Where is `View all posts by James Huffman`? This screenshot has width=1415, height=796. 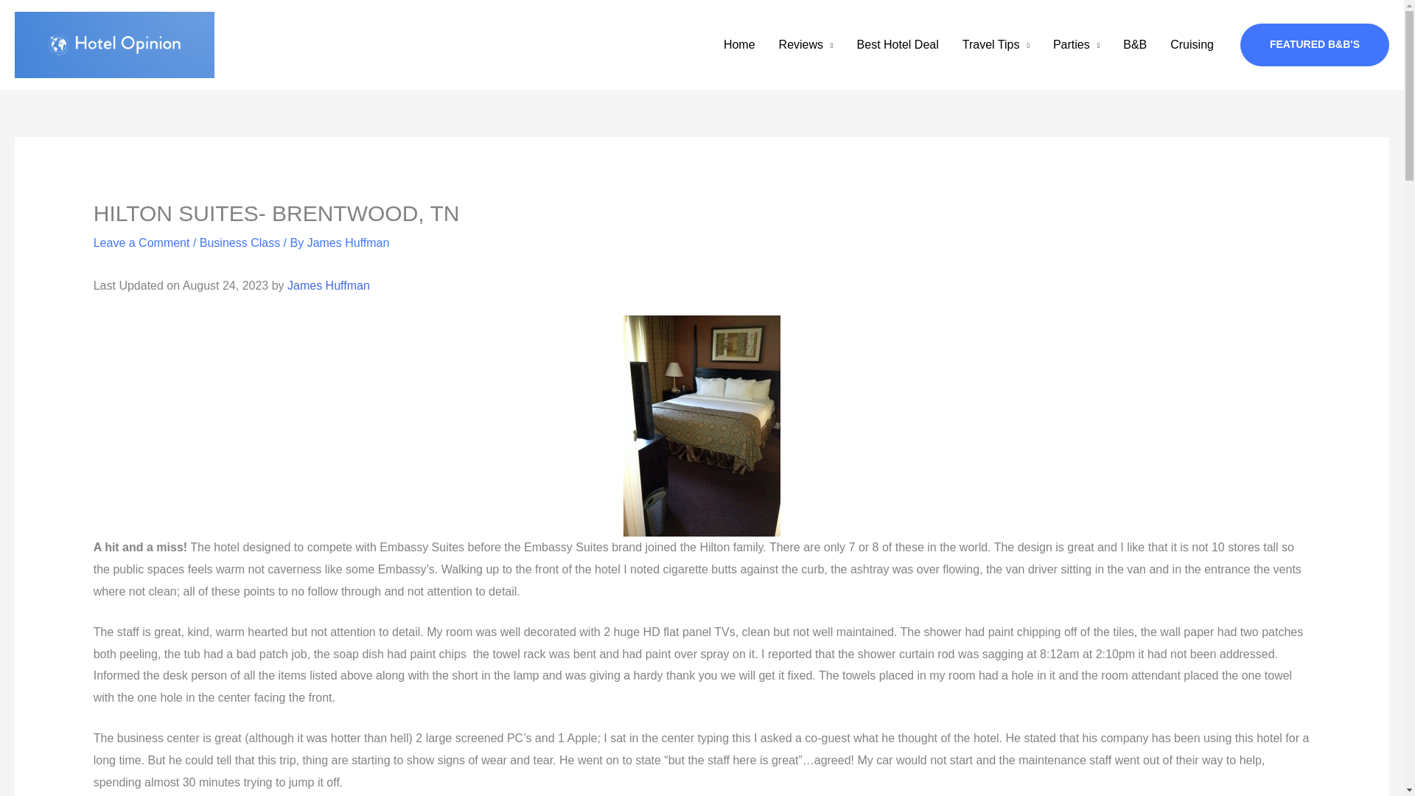 View all posts by James Huffman is located at coordinates (348, 242).